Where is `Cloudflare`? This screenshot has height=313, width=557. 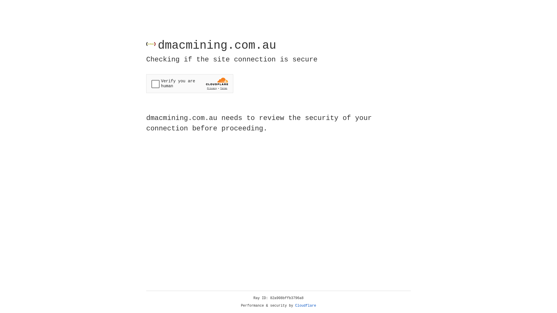
Cloudflare is located at coordinates (306, 306).